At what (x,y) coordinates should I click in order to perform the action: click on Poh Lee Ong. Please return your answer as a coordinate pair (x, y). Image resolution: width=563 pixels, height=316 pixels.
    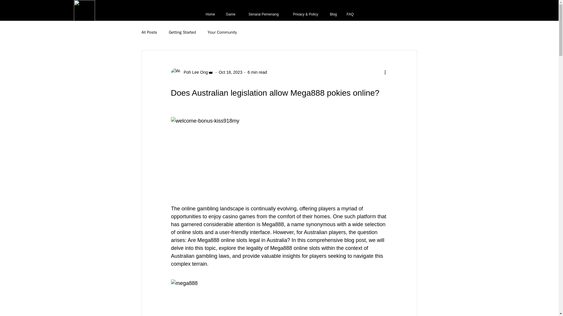
    Looking at the image, I should click on (194, 72).